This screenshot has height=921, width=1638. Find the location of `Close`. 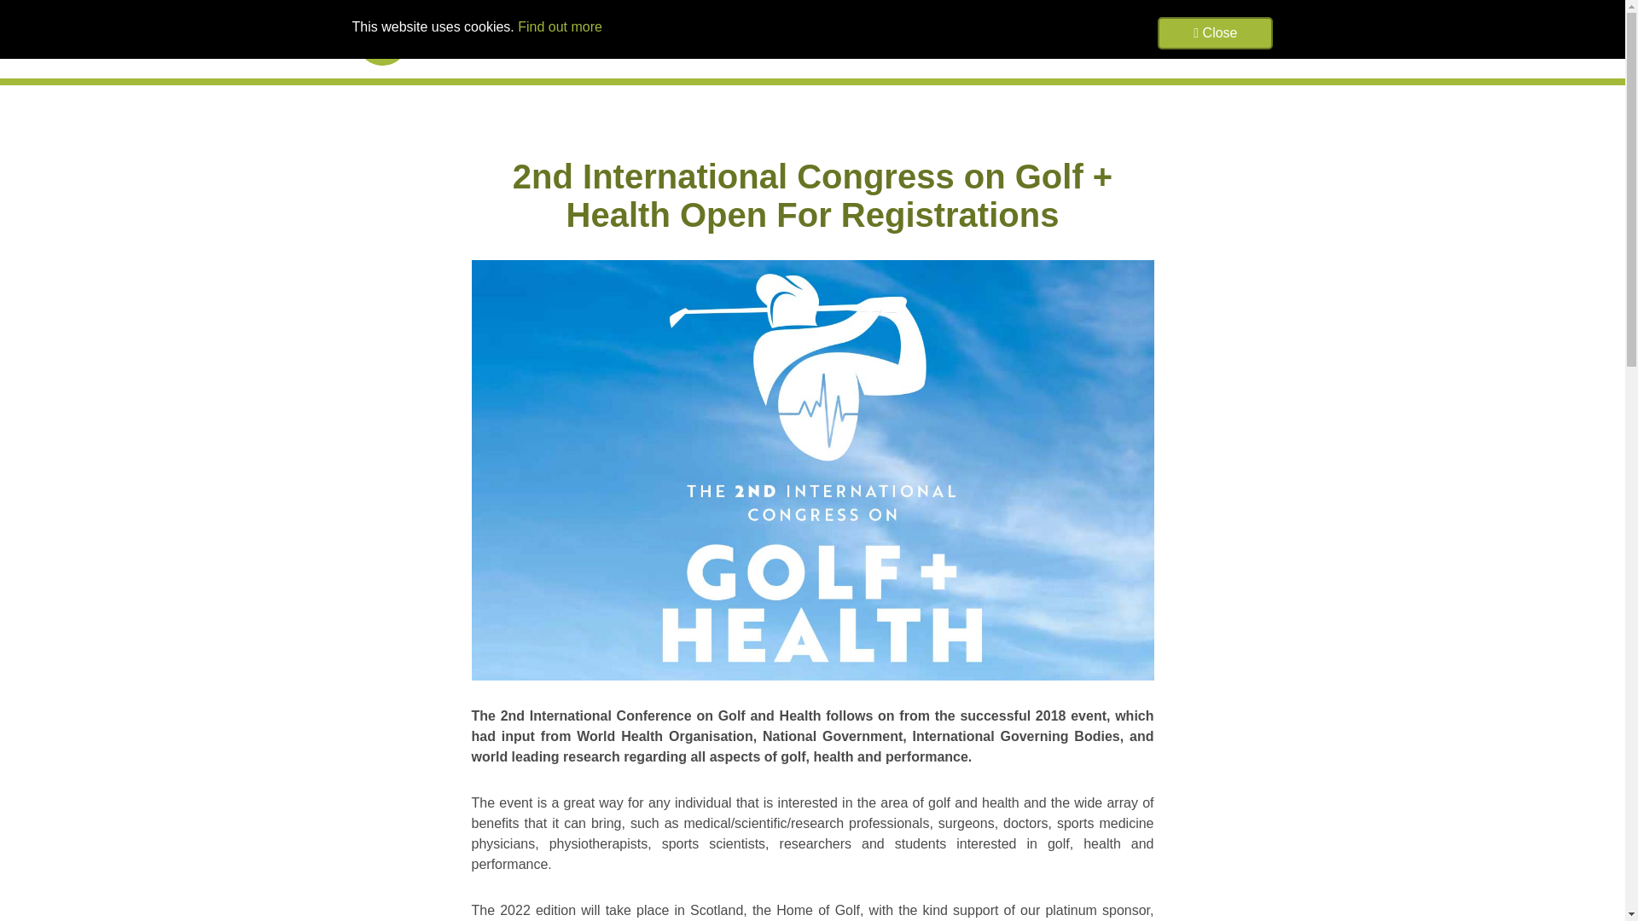

Close is located at coordinates (1215, 33).